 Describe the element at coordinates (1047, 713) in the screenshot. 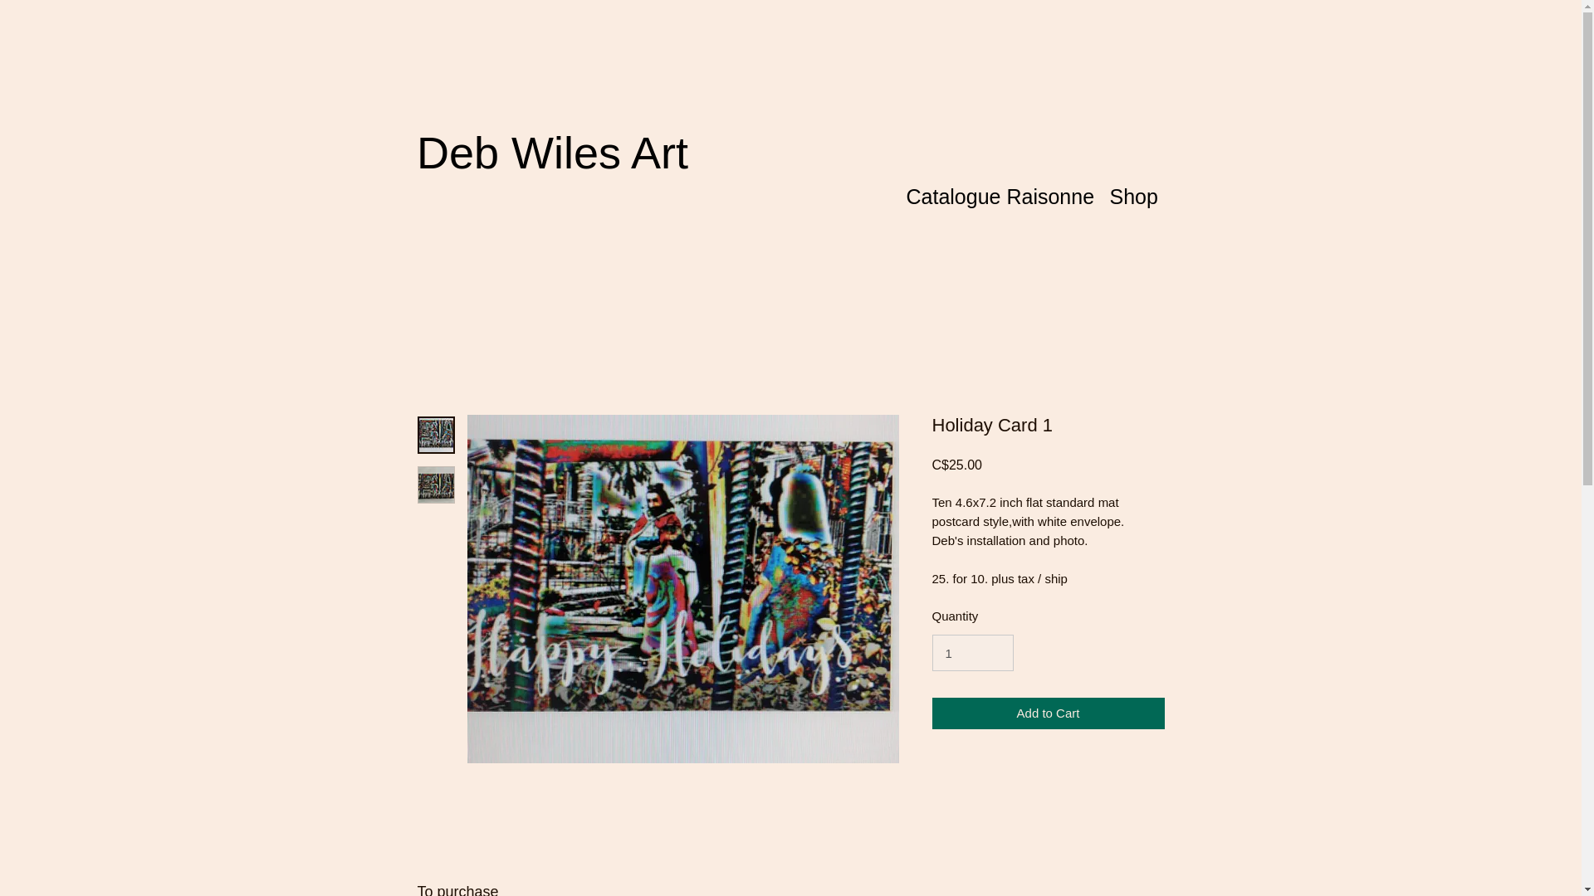

I see `Add to Cart` at that location.